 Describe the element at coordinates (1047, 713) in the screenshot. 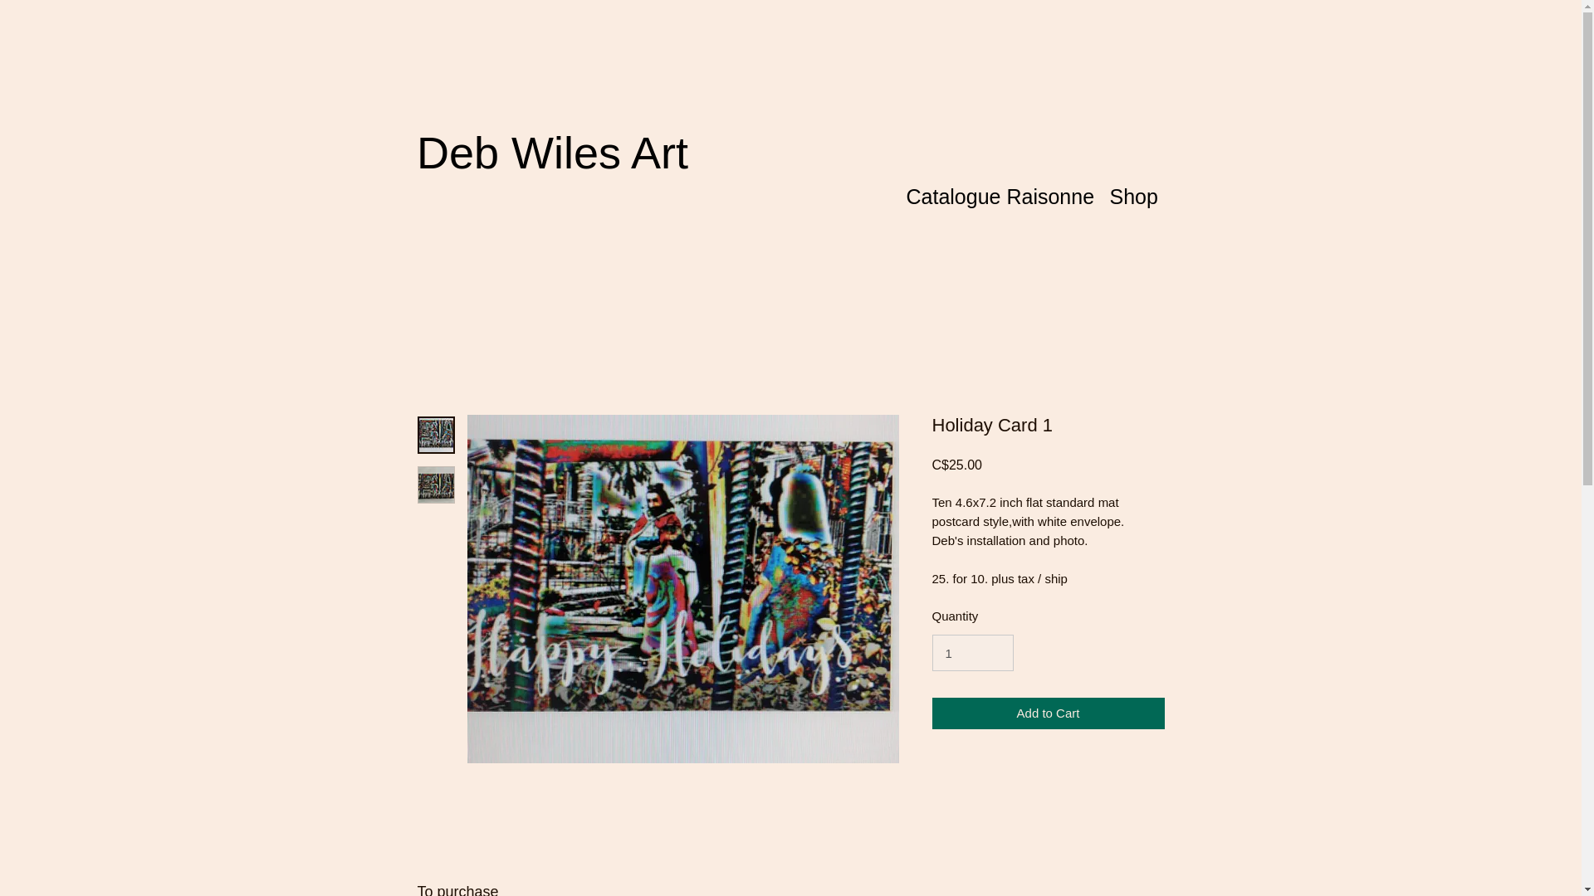

I see `Add to Cart` at that location.